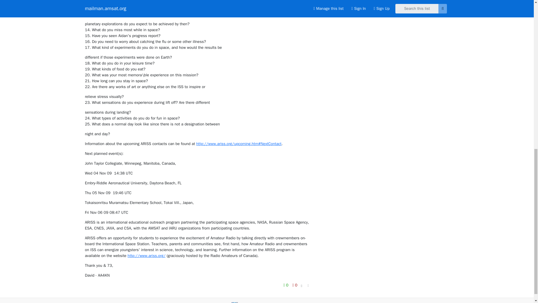 The image size is (538, 303). I want to click on 0, so click(286, 285).